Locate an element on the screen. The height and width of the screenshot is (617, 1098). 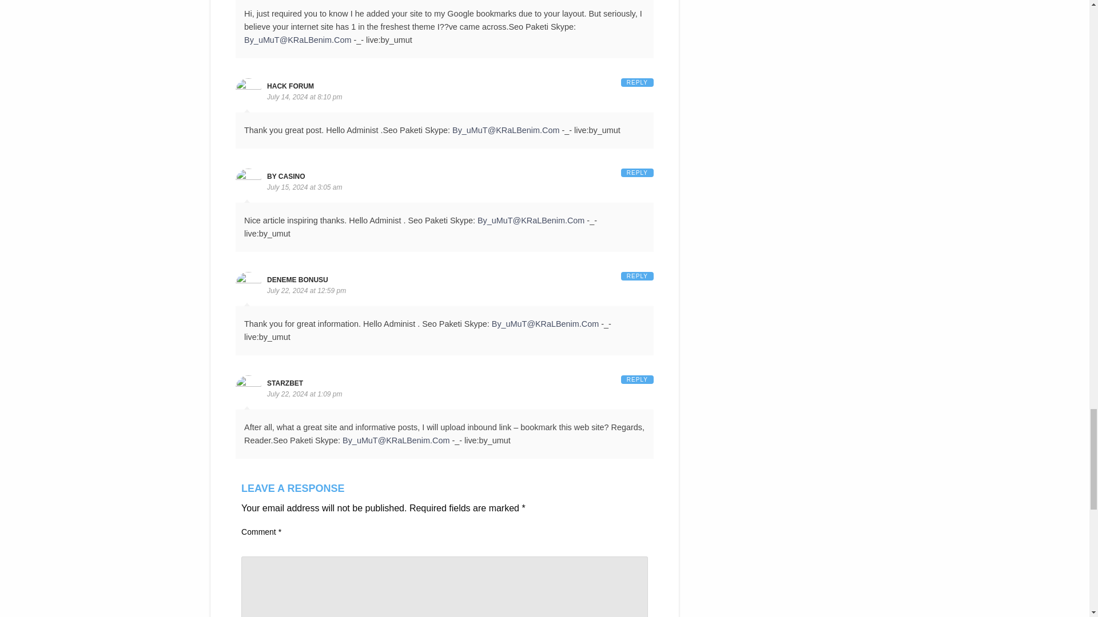
DENEME BONUSU is located at coordinates (297, 279).